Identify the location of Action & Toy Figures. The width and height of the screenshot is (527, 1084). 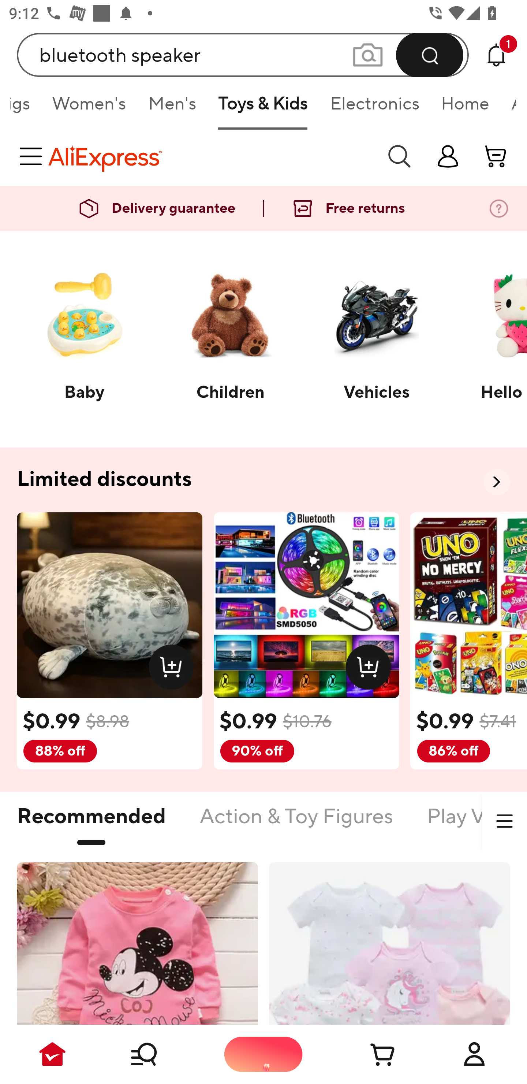
(296, 824).